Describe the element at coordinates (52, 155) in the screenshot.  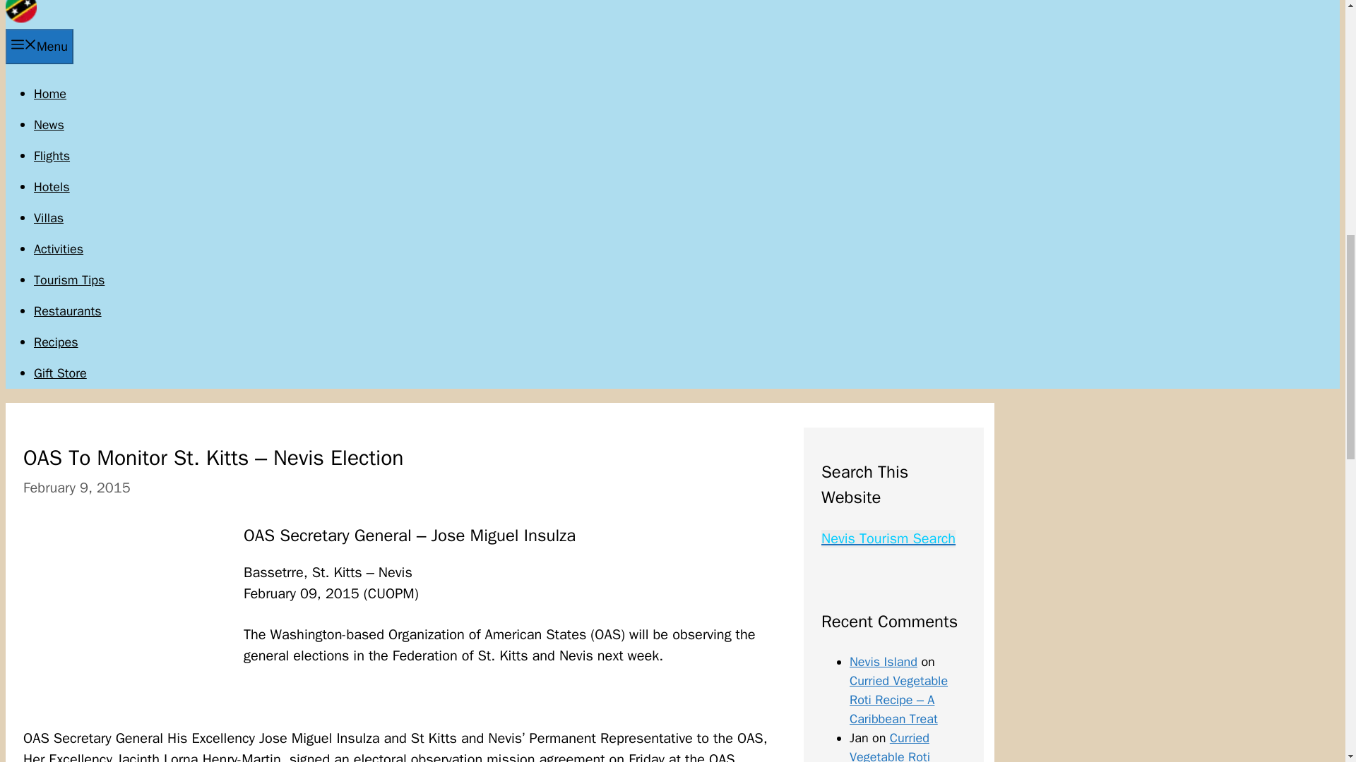
I see `Flights` at that location.